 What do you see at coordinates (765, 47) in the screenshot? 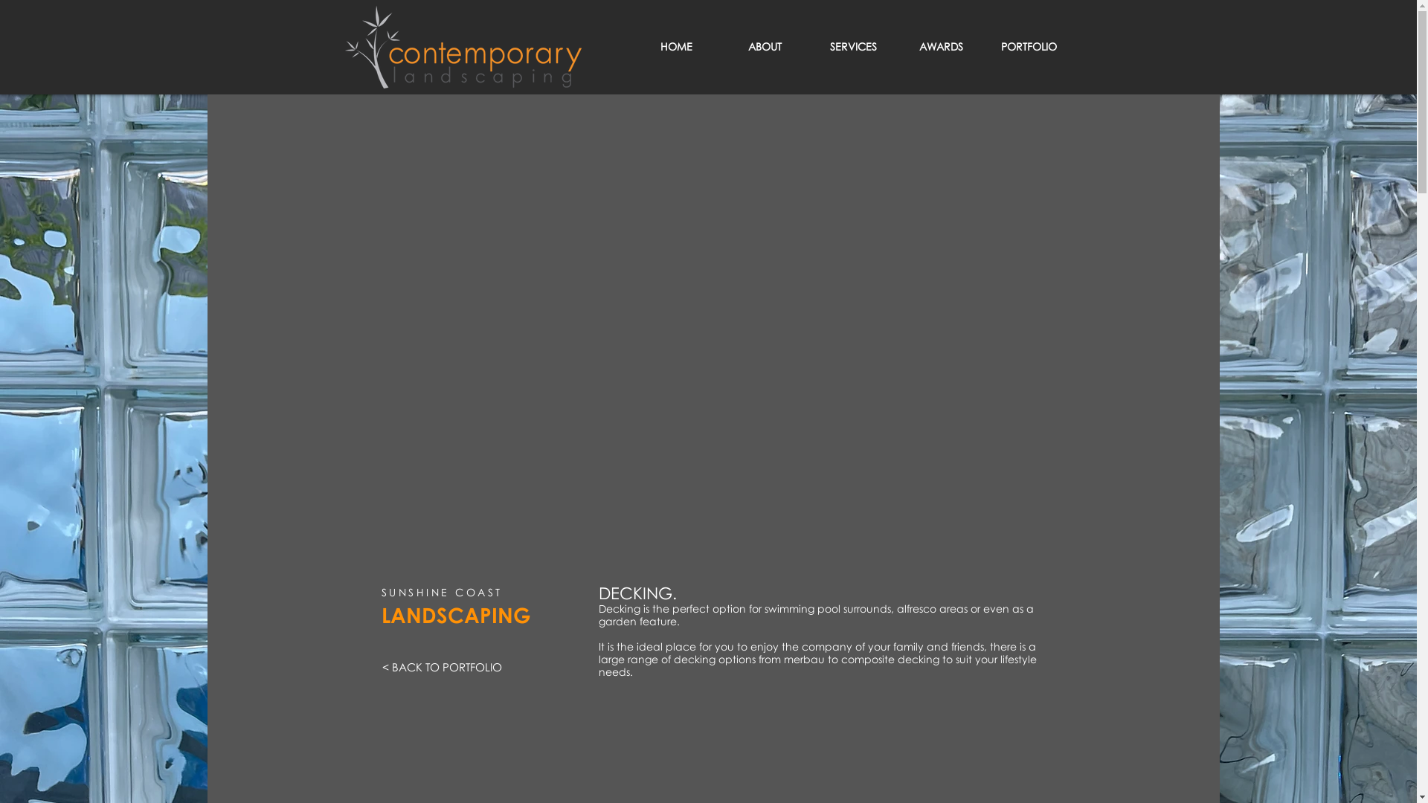
I see `ABOUT` at bounding box center [765, 47].